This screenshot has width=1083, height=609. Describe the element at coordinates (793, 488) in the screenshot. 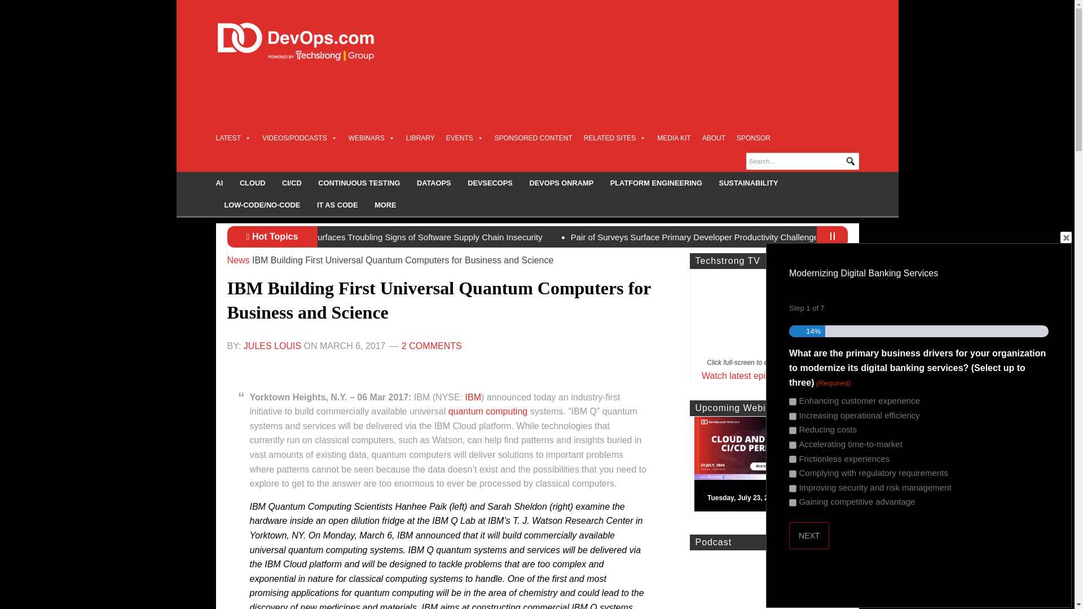

I see `Improving security and risk management` at that location.